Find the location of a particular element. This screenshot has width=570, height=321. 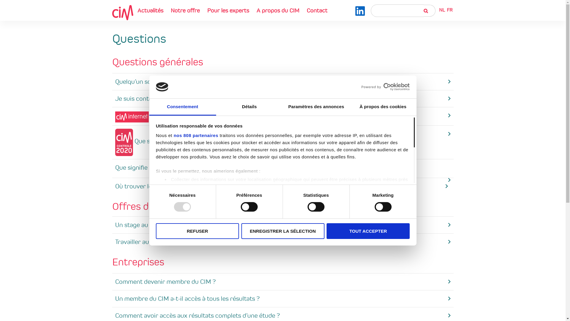

NL is located at coordinates (442, 10).